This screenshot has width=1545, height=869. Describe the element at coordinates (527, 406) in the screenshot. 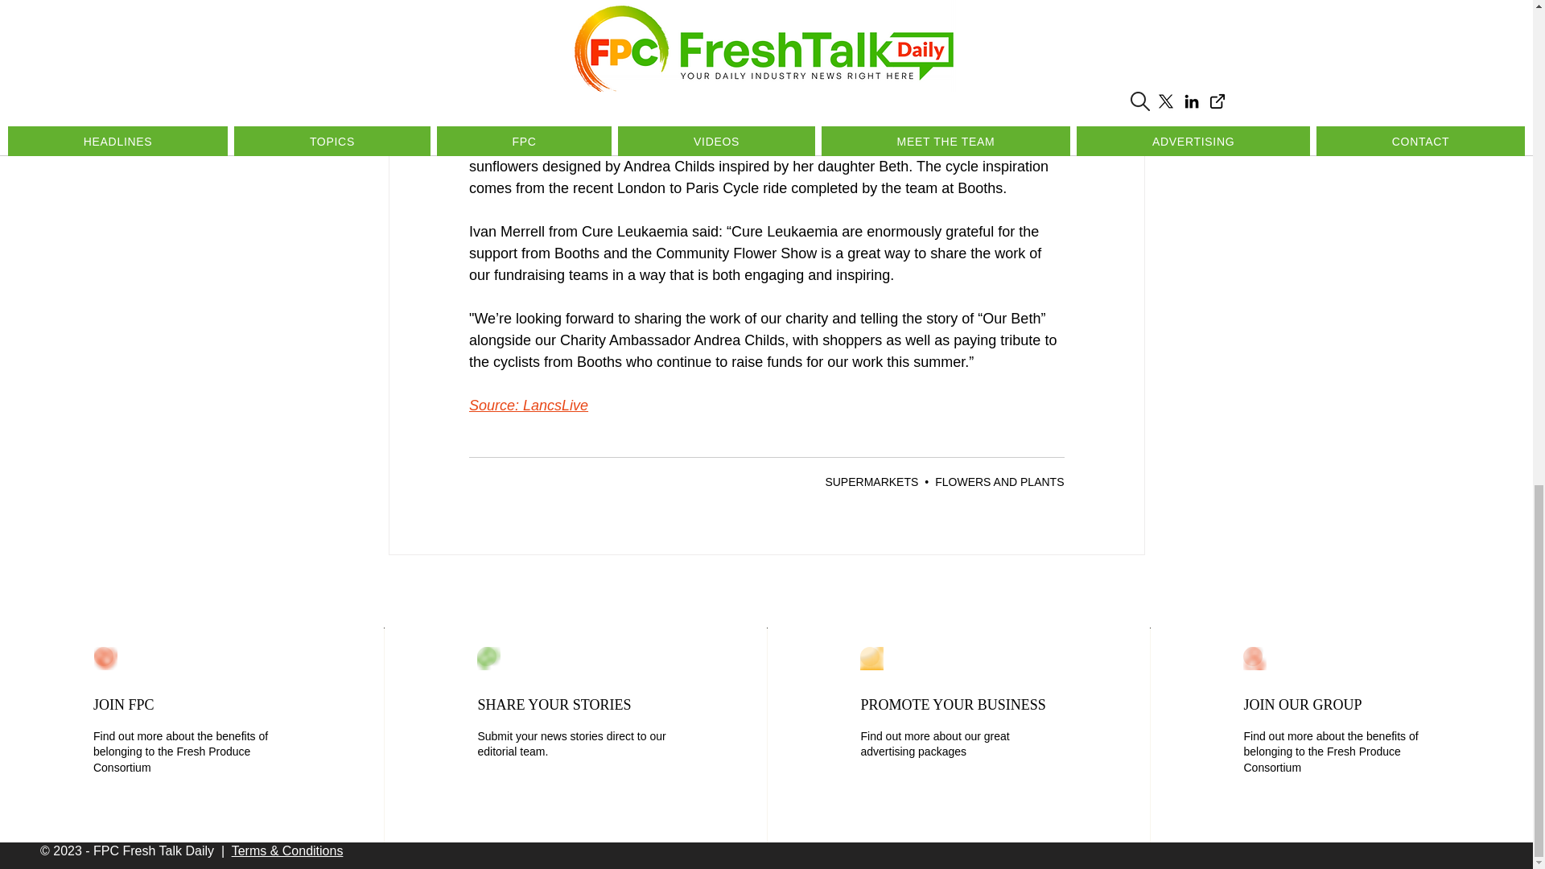

I see `Source: LancsLive` at that location.